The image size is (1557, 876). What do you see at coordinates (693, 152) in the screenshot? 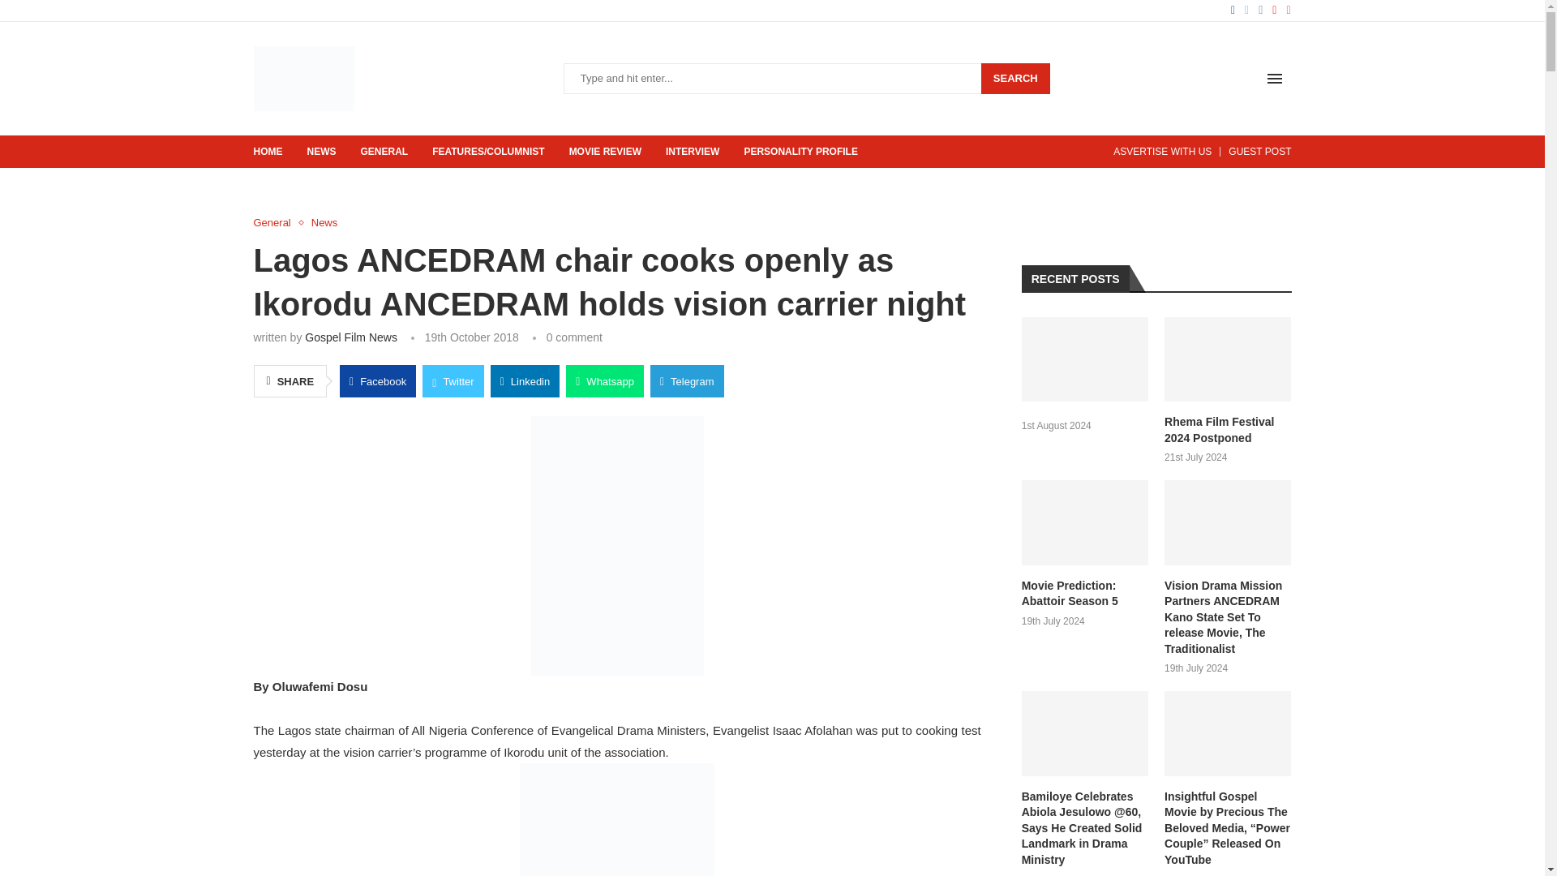
I see `INTERVIEW` at bounding box center [693, 152].